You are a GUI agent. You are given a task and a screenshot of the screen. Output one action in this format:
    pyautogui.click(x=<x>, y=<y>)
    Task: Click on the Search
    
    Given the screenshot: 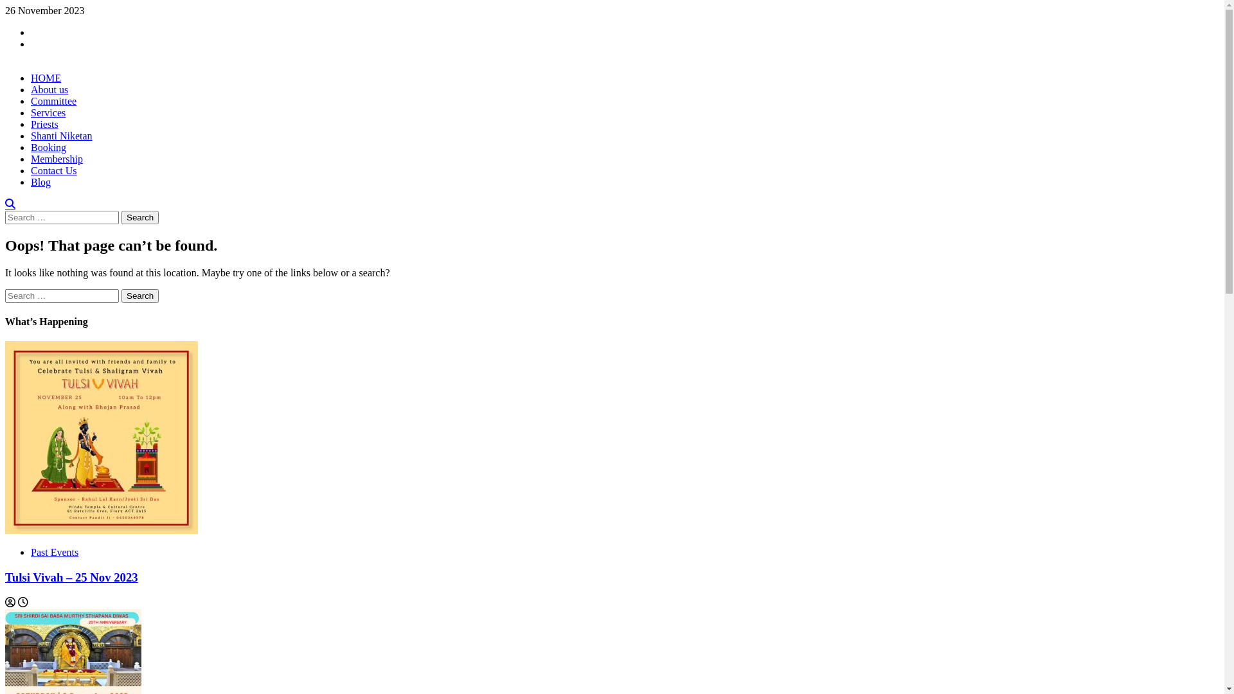 What is the action you would take?
    pyautogui.click(x=10, y=204)
    